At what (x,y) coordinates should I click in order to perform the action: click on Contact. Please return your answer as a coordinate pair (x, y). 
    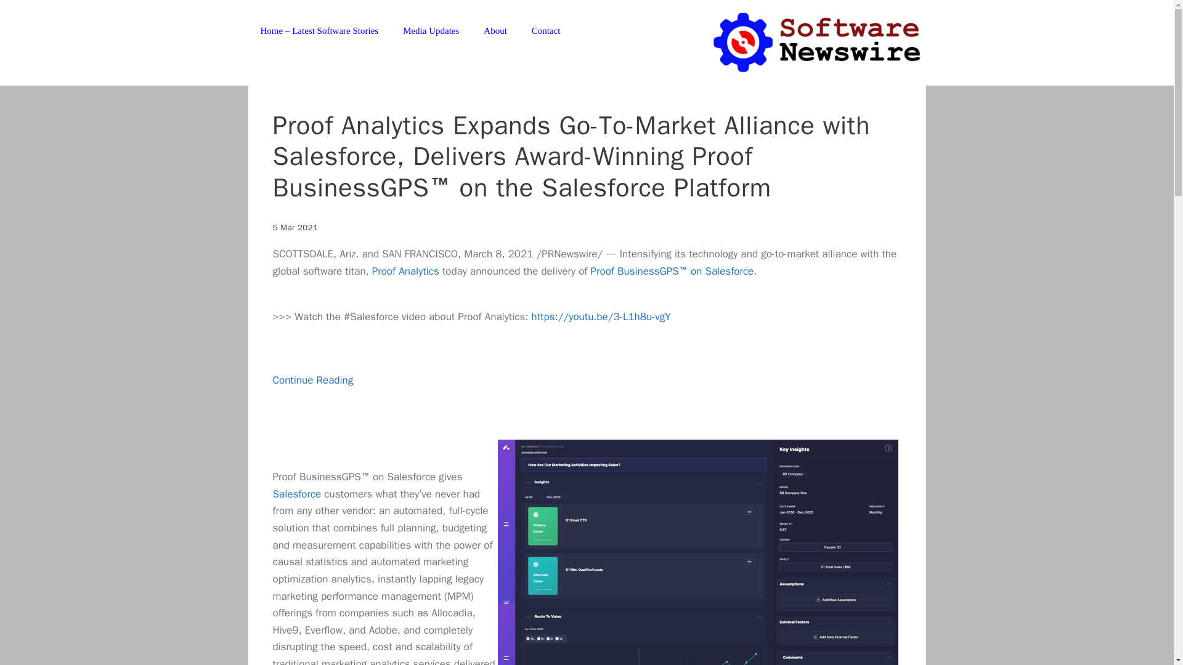
    Looking at the image, I should click on (546, 31).